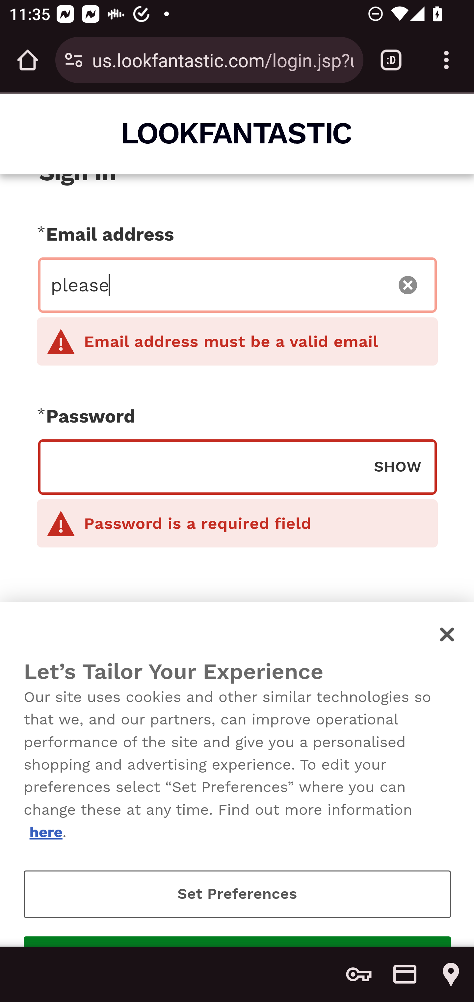  I want to click on Open the home page, so click(28, 60).